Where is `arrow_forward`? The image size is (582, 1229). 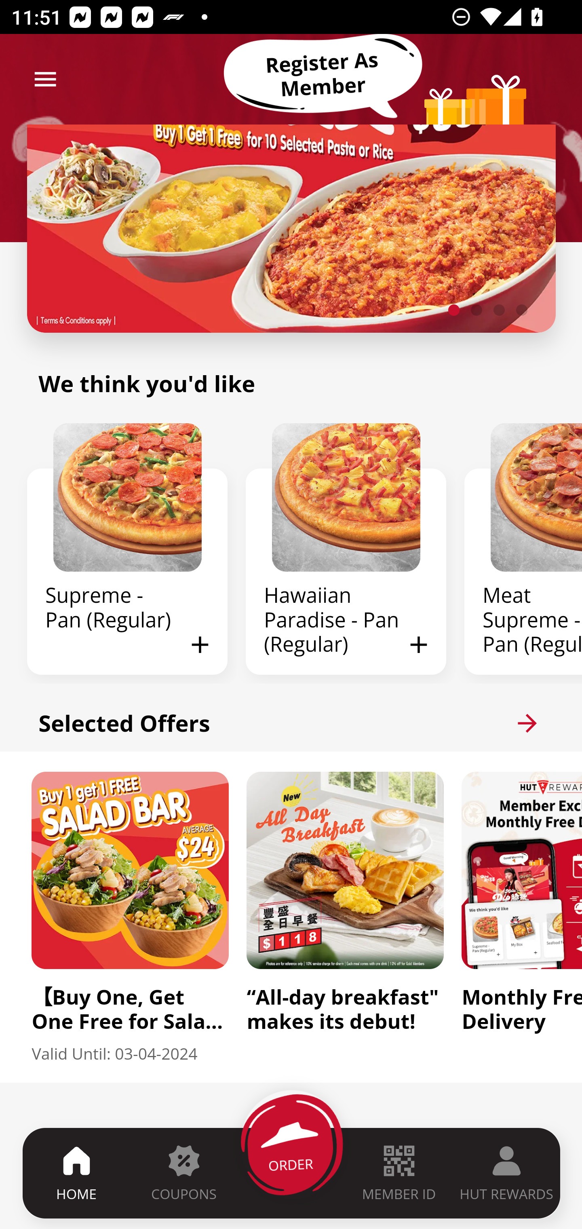 arrow_forward is located at coordinates (527, 723).